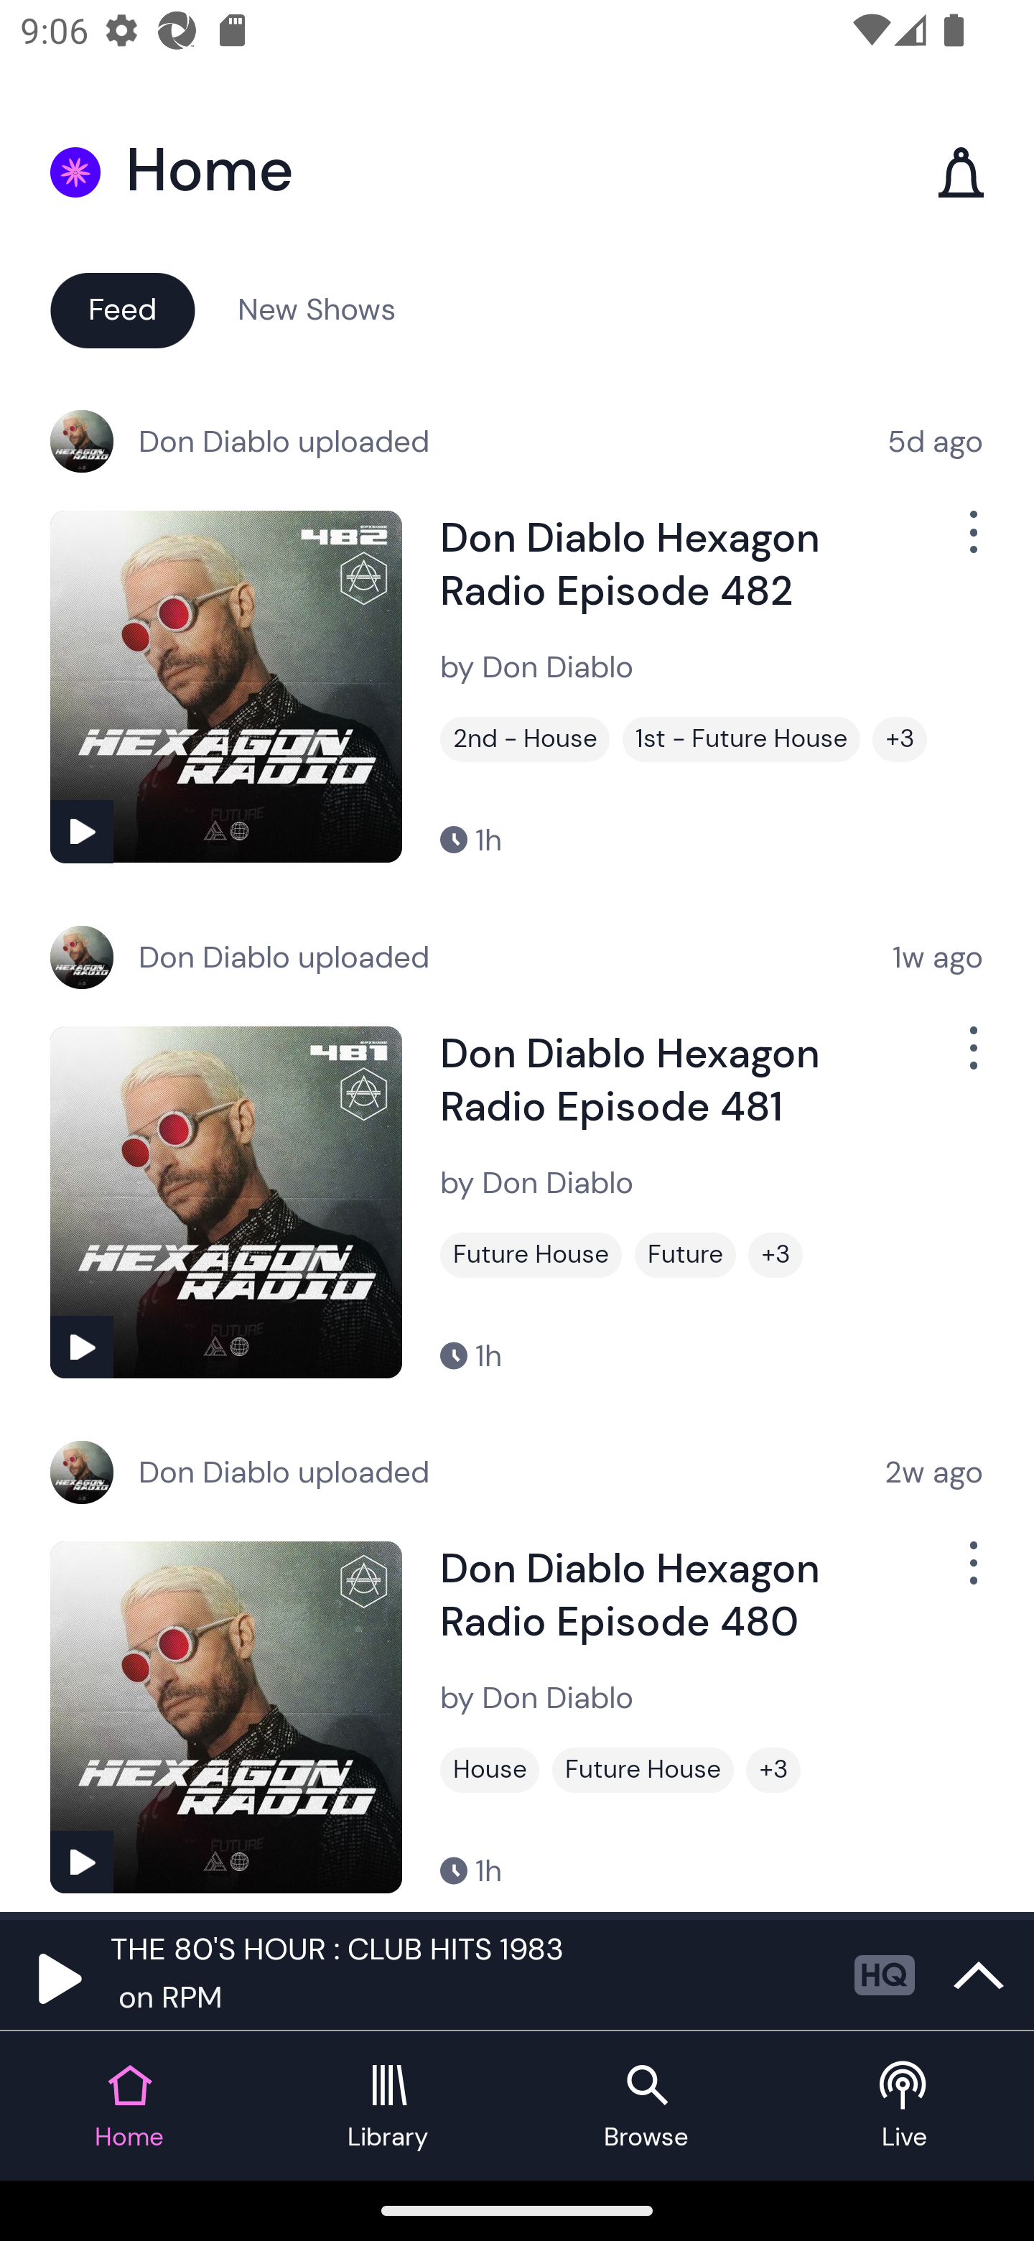  What do you see at coordinates (525, 739) in the screenshot?
I see `2nd - House` at bounding box center [525, 739].